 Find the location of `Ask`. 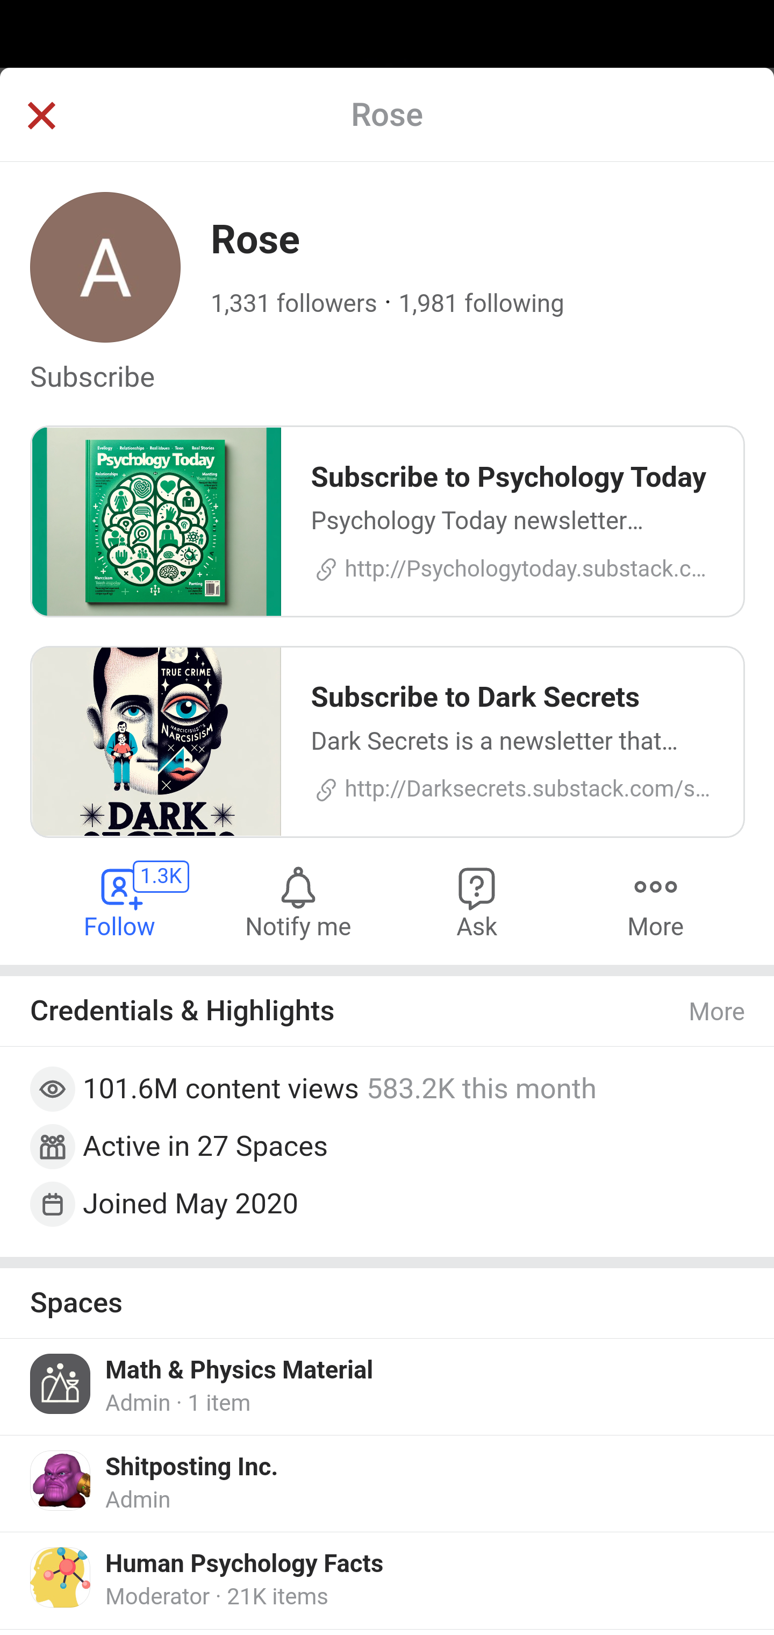

Ask is located at coordinates (477, 901).